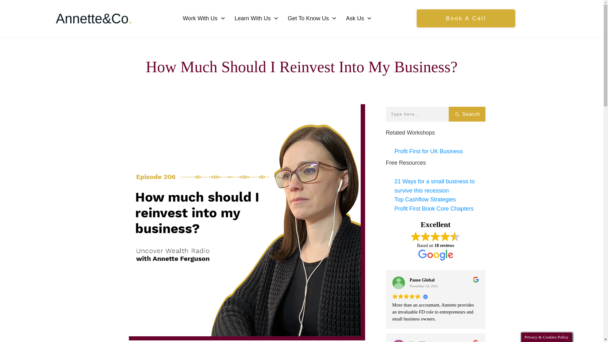 Image resolution: width=608 pixels, height=342 pixels. What do you see at coordinates (434, 186) in the screenshot?
I see `21 Ways for a small business to survive this recession` at bounding box center [434, 186].